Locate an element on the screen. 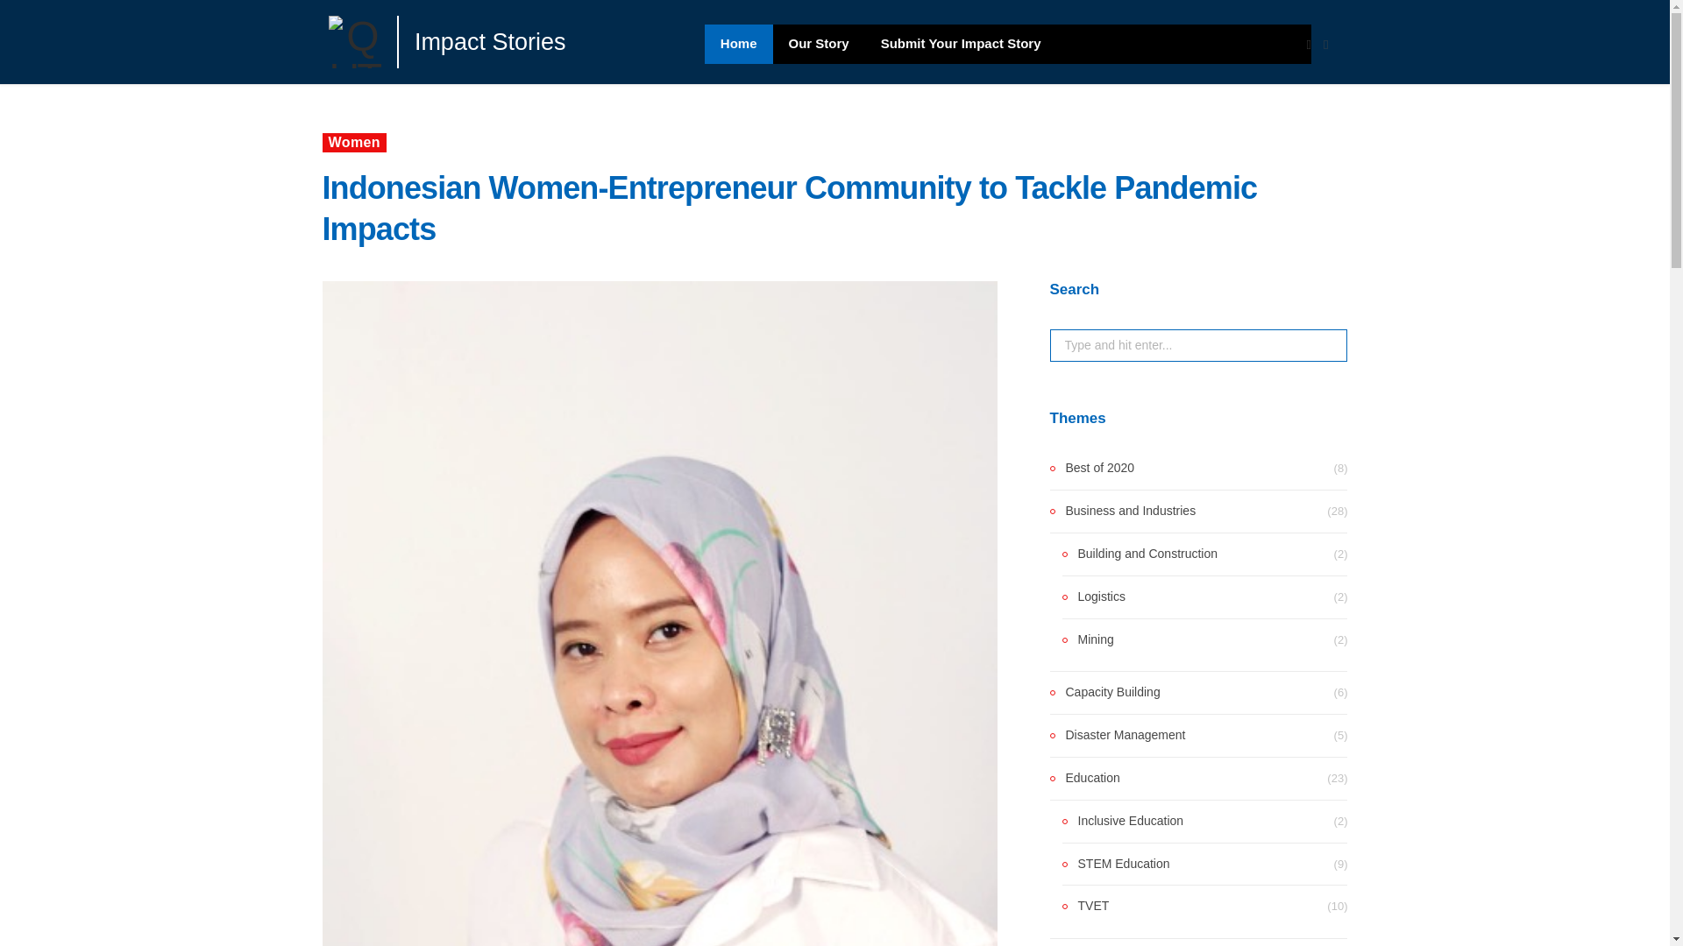 The height and width of the screenshot is (946, 1683). STEM Education is located at coordinates (1115, 865).